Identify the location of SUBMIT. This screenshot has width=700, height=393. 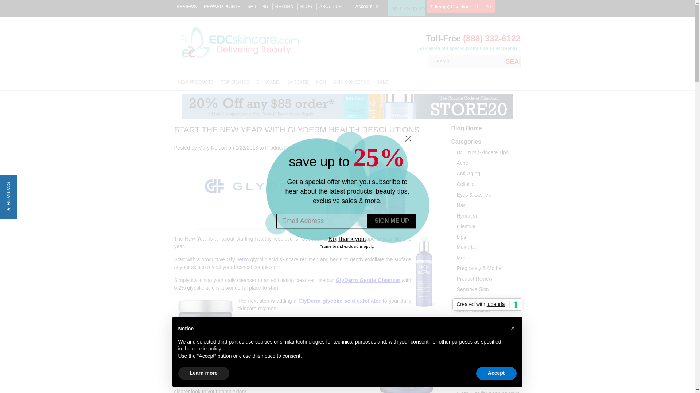
(392, 221).